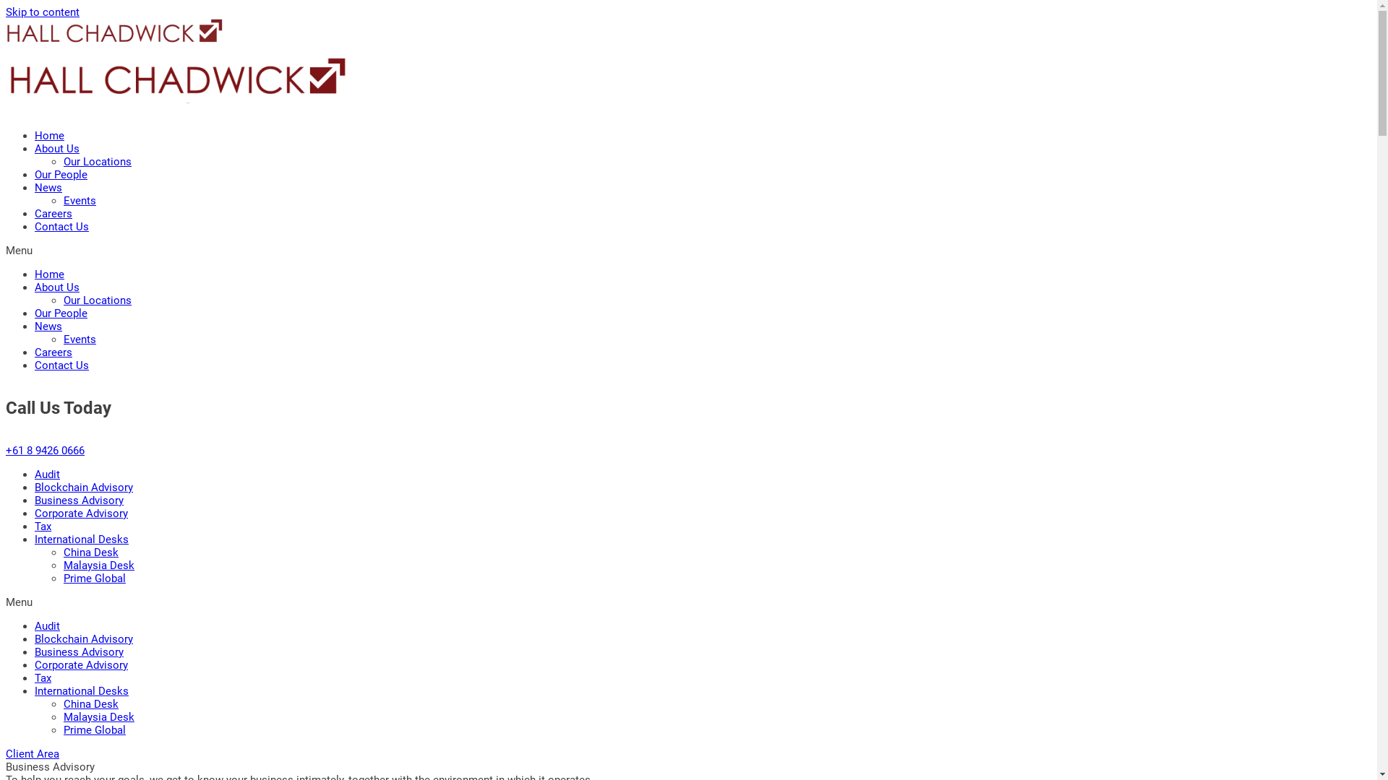 The image size is (1388, 780). What do you see at coordinates (53, 214) in the screenshot?
I see `Careers` at bounding box center [53, 214].